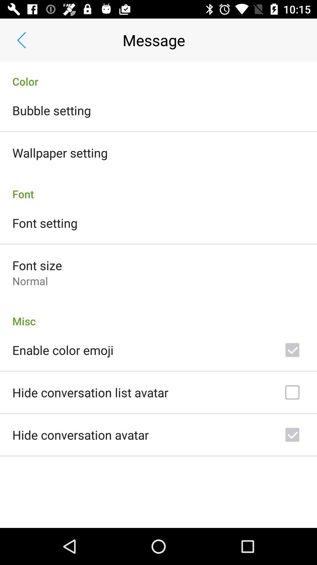 Image resolution: width=317 pixels, height=565 pixels. I want to click on turn off enable color emoji icon, so click(63, 350).